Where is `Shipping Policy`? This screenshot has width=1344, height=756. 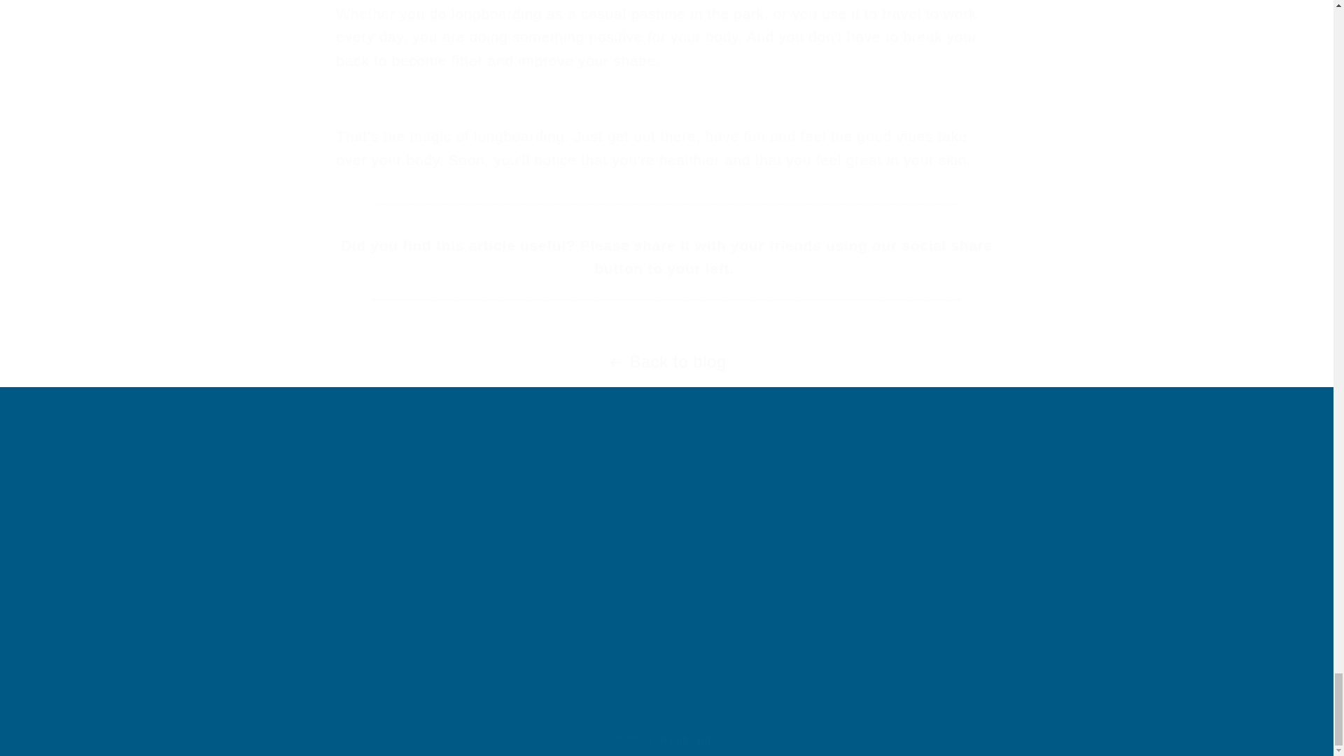
Shipping Policy is located at coordinates (666, 556).